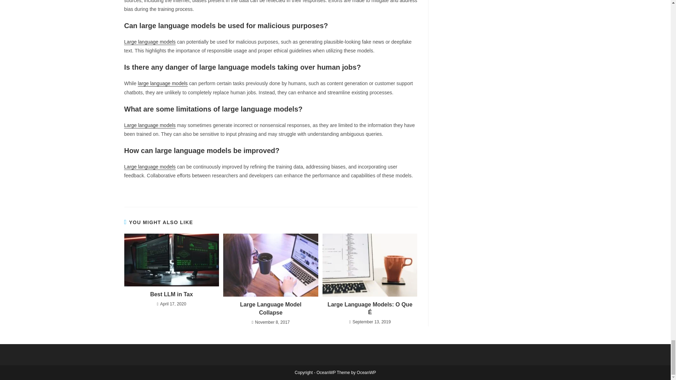  What do you see at coordinates (149, 42) in the screenshot?
I see `Large language models` at bounding box center [149, 42].